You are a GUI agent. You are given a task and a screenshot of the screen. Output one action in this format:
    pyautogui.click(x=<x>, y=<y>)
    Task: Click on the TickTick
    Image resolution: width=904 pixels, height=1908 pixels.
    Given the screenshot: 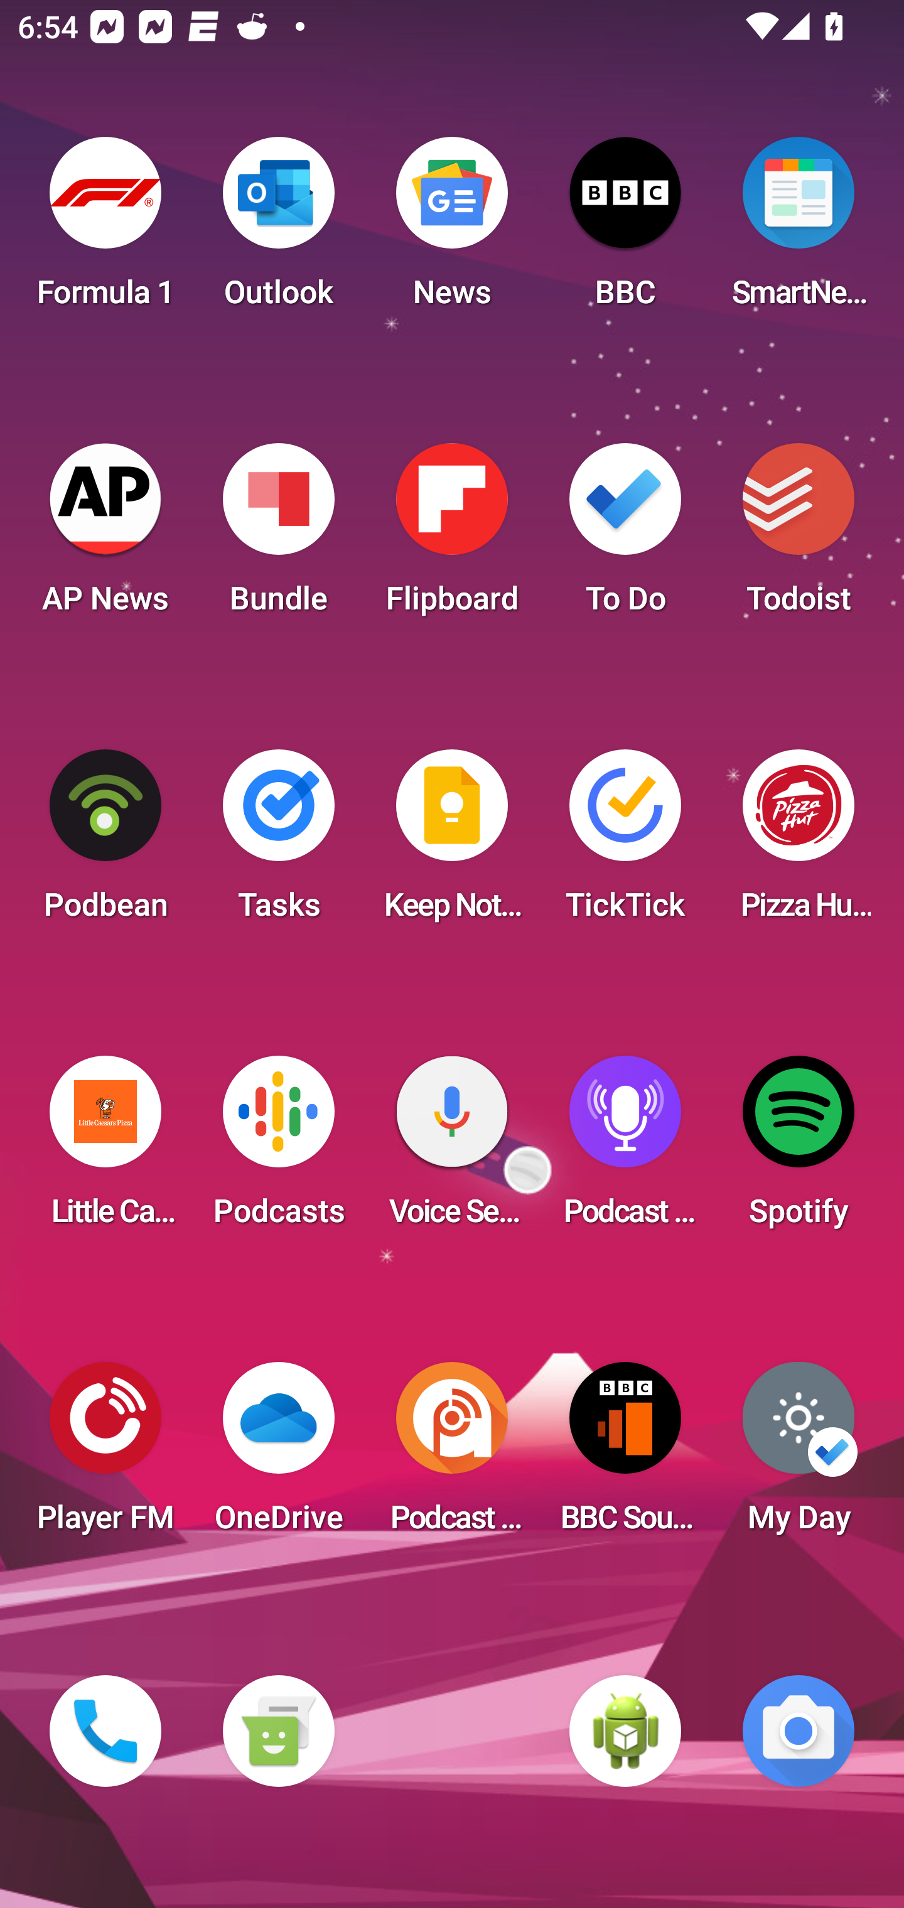 What is the action you would take?
    pyautogui.click(x=625, y=842)
    